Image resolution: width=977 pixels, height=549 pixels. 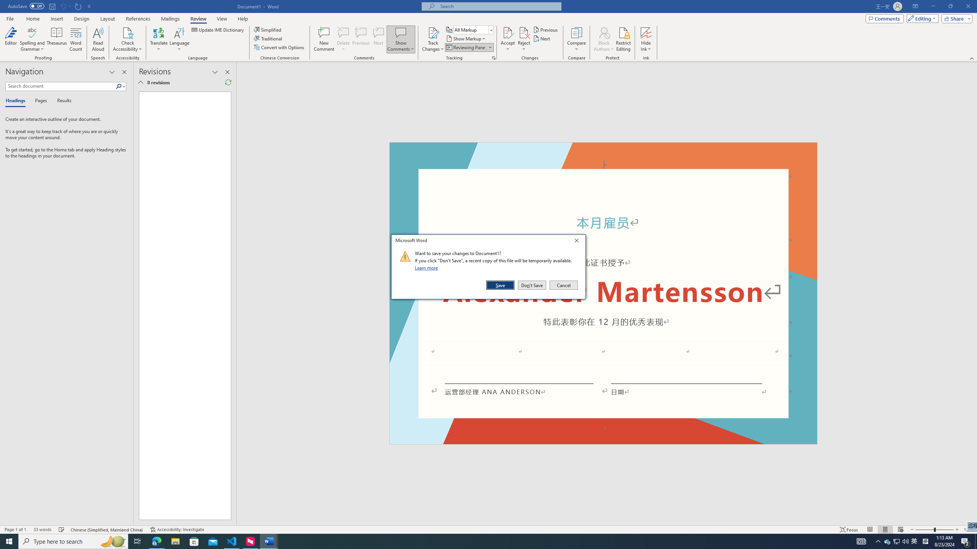 What do you see at coordinates (466, 38) in the screenshot?
I see `Show Markup` at bounding box center [466, 38].